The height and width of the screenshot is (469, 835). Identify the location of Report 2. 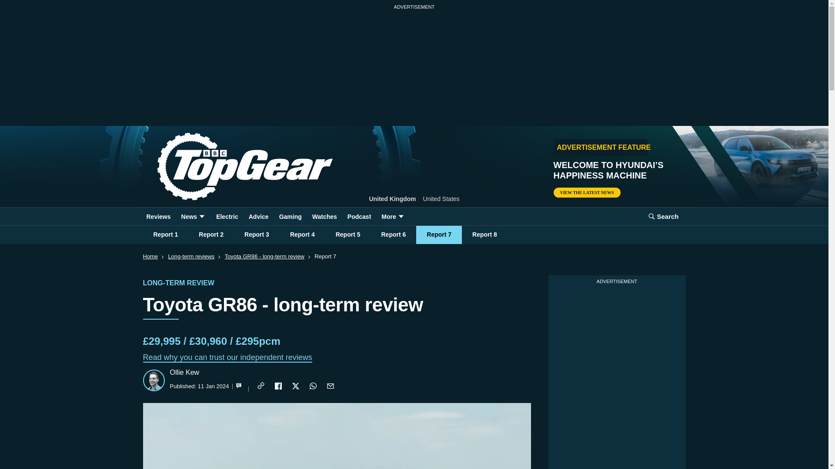
(211, 234).